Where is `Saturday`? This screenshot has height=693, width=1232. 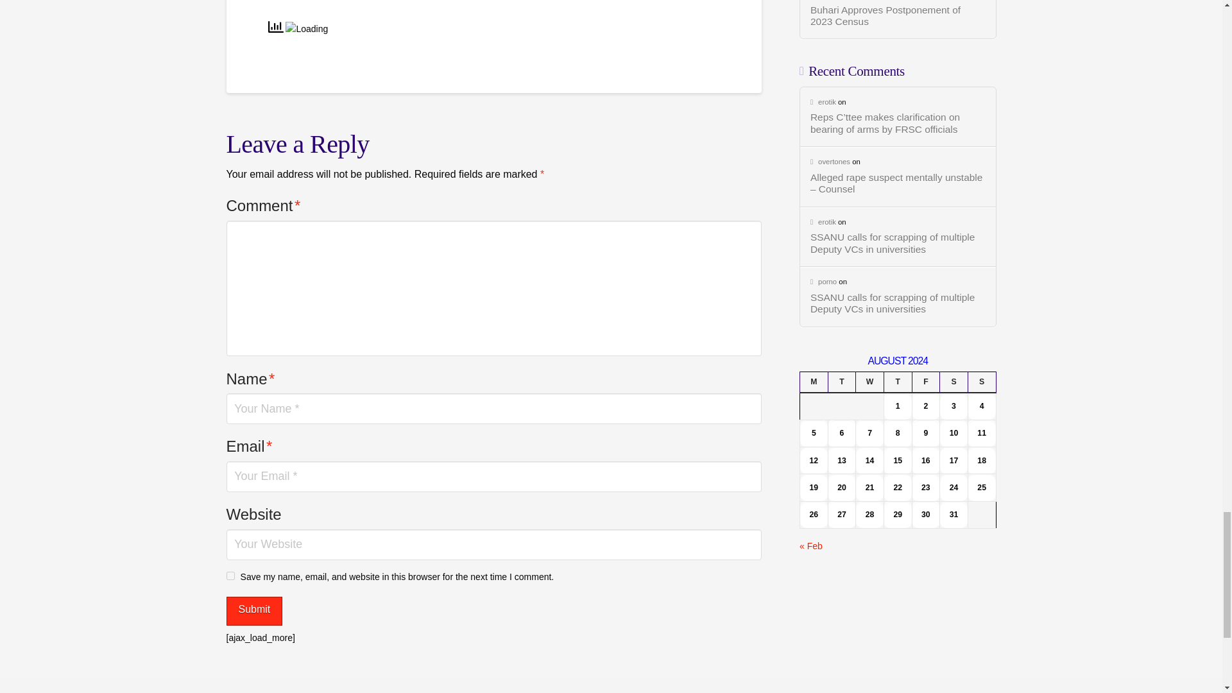 Saturday is located at coordinates (954, 382).